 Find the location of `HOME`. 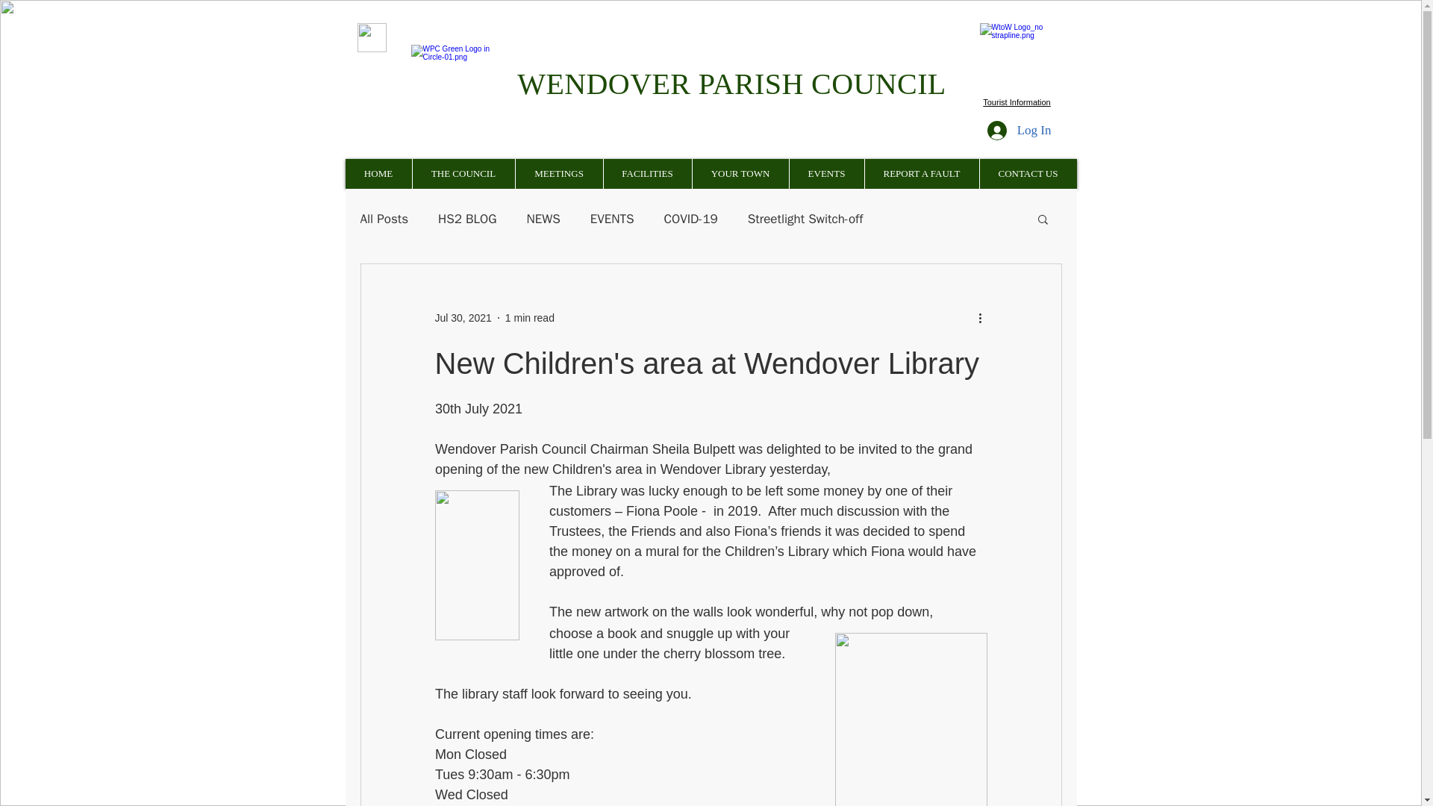

HOME is located at coordinates (378, 173).